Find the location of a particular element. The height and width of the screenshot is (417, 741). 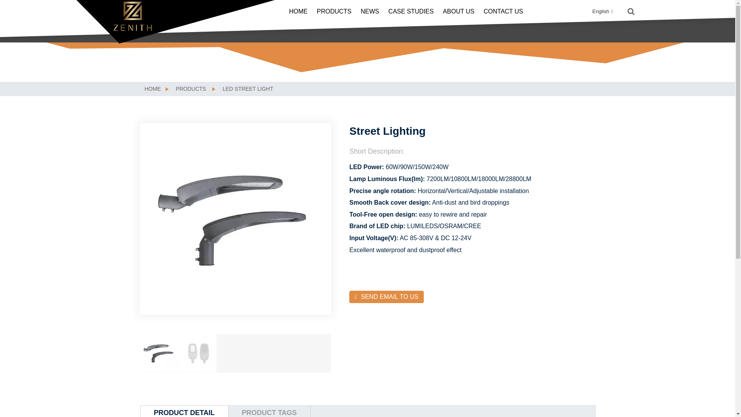

HOME is located at coordinates (152, 89).